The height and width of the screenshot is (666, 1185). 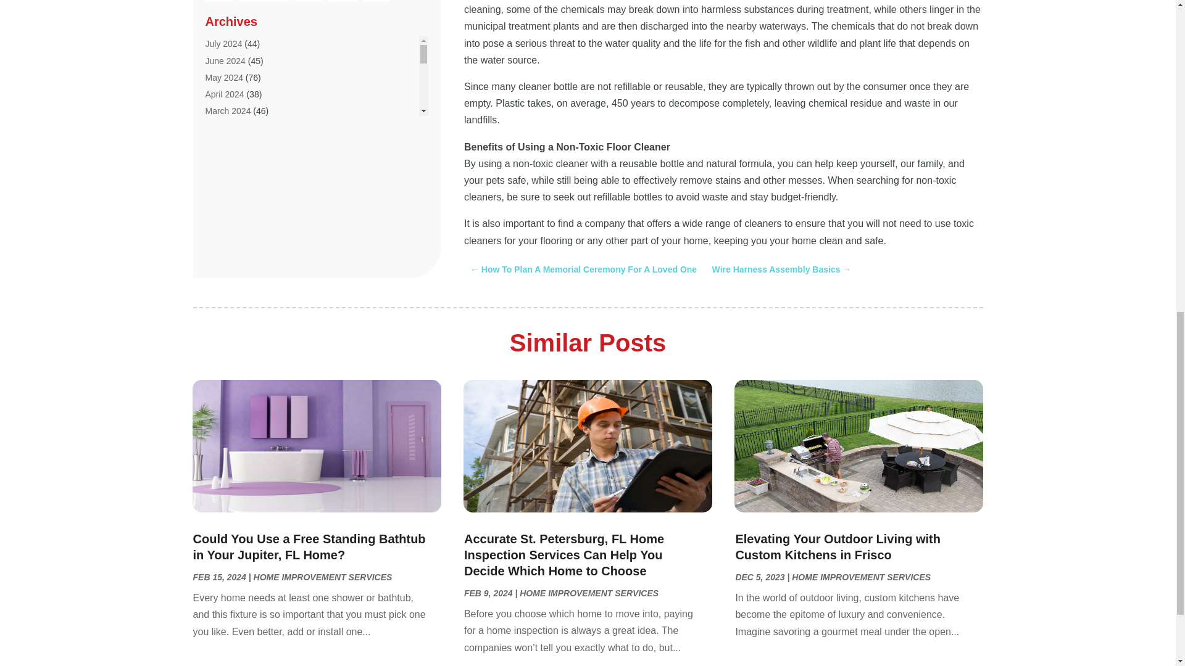 I want to click on Aesthetics, so click(x=225, y=64).